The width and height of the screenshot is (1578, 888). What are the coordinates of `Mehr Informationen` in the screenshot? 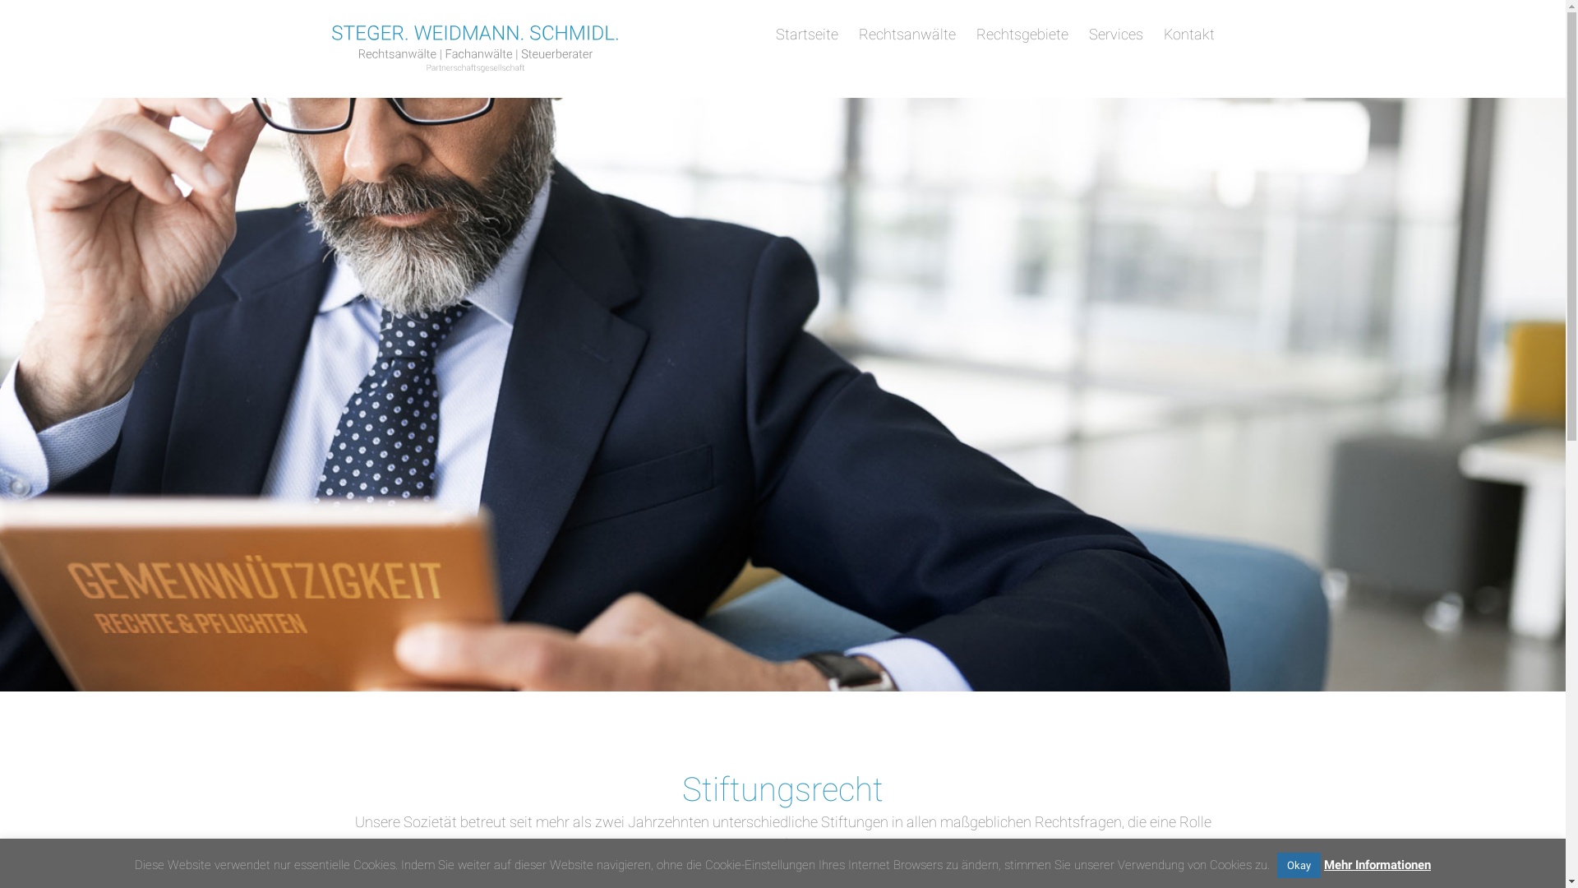 It's located at (1377, 865).